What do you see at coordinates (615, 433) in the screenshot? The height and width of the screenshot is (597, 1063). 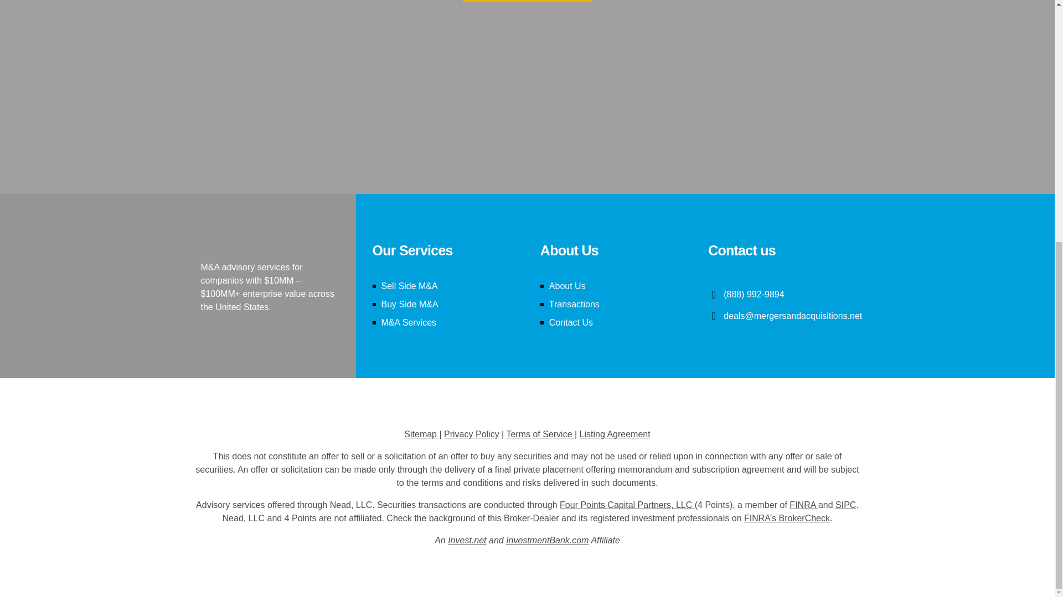 I see `Listing Agreement` at bounding box center [615, 433].